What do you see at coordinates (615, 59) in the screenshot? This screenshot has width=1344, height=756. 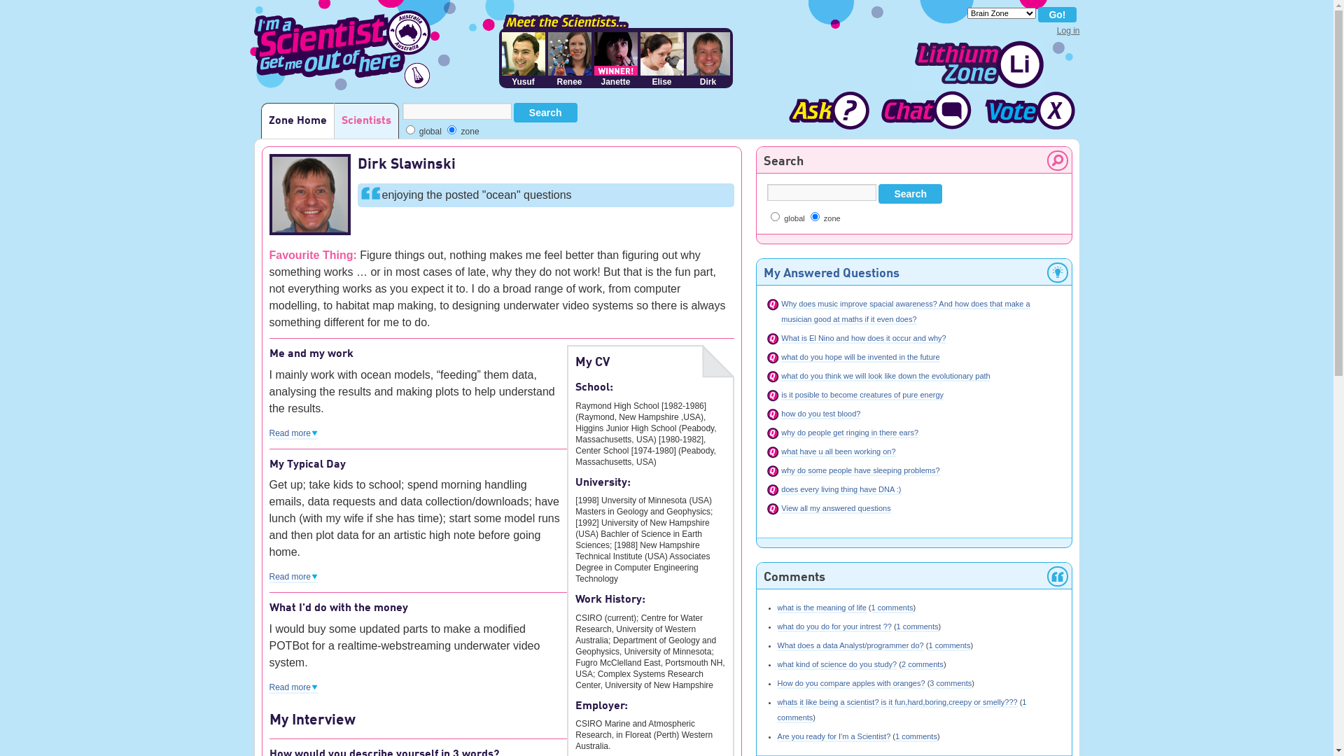 I see `Janette` at bounding box center [615, 59].